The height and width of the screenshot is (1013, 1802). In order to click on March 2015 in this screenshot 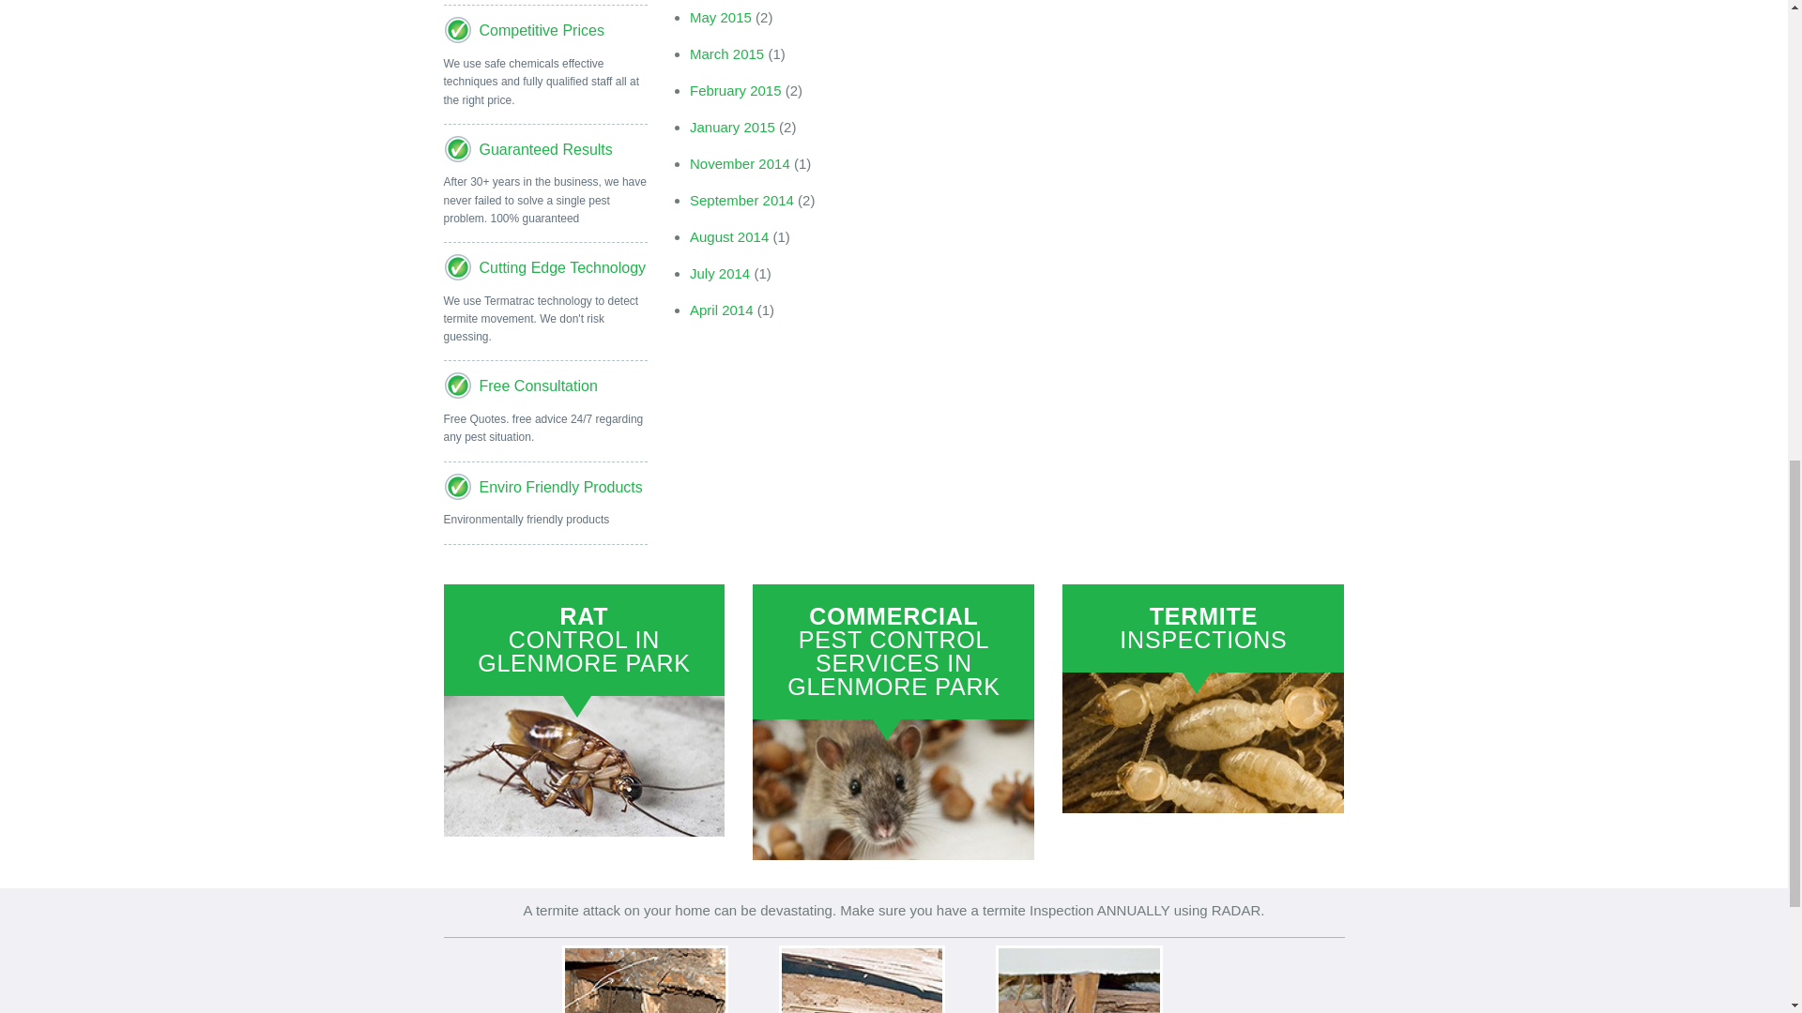, I will do `click(726, 53)`.